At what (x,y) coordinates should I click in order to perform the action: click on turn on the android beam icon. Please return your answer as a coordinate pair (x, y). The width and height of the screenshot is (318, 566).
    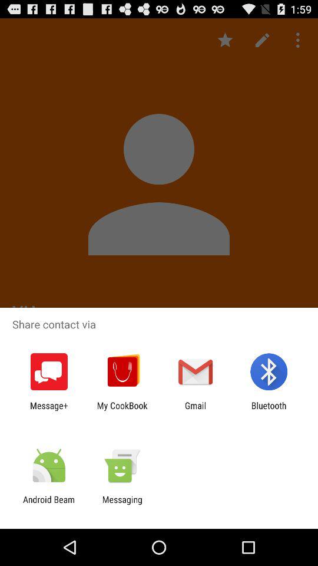
    Looking at the image, I should click on (49, 505).